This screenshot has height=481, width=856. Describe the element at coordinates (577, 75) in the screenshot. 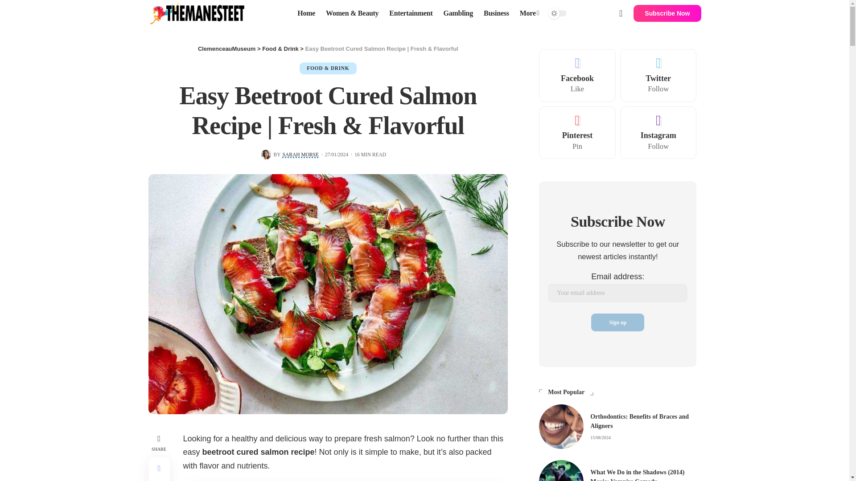

I see `Facebook` at that location.